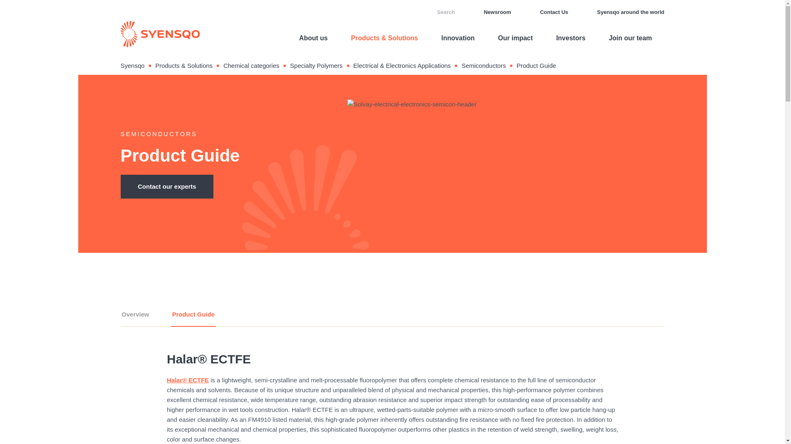 Image resolution: width=791 pixels, height=444 pixels. I want to click on About us, so click(313, 38).